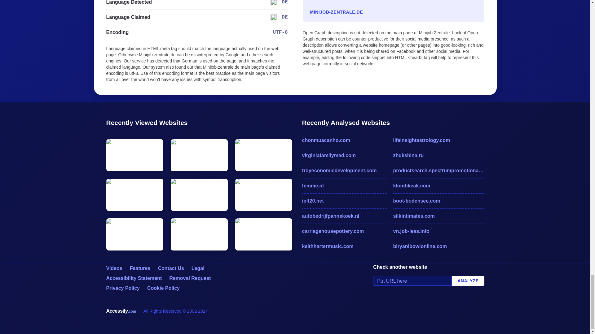  Describe the element at coordinates (344, 140) in the screenshot. I see `chonmuacanho.com` at that location.